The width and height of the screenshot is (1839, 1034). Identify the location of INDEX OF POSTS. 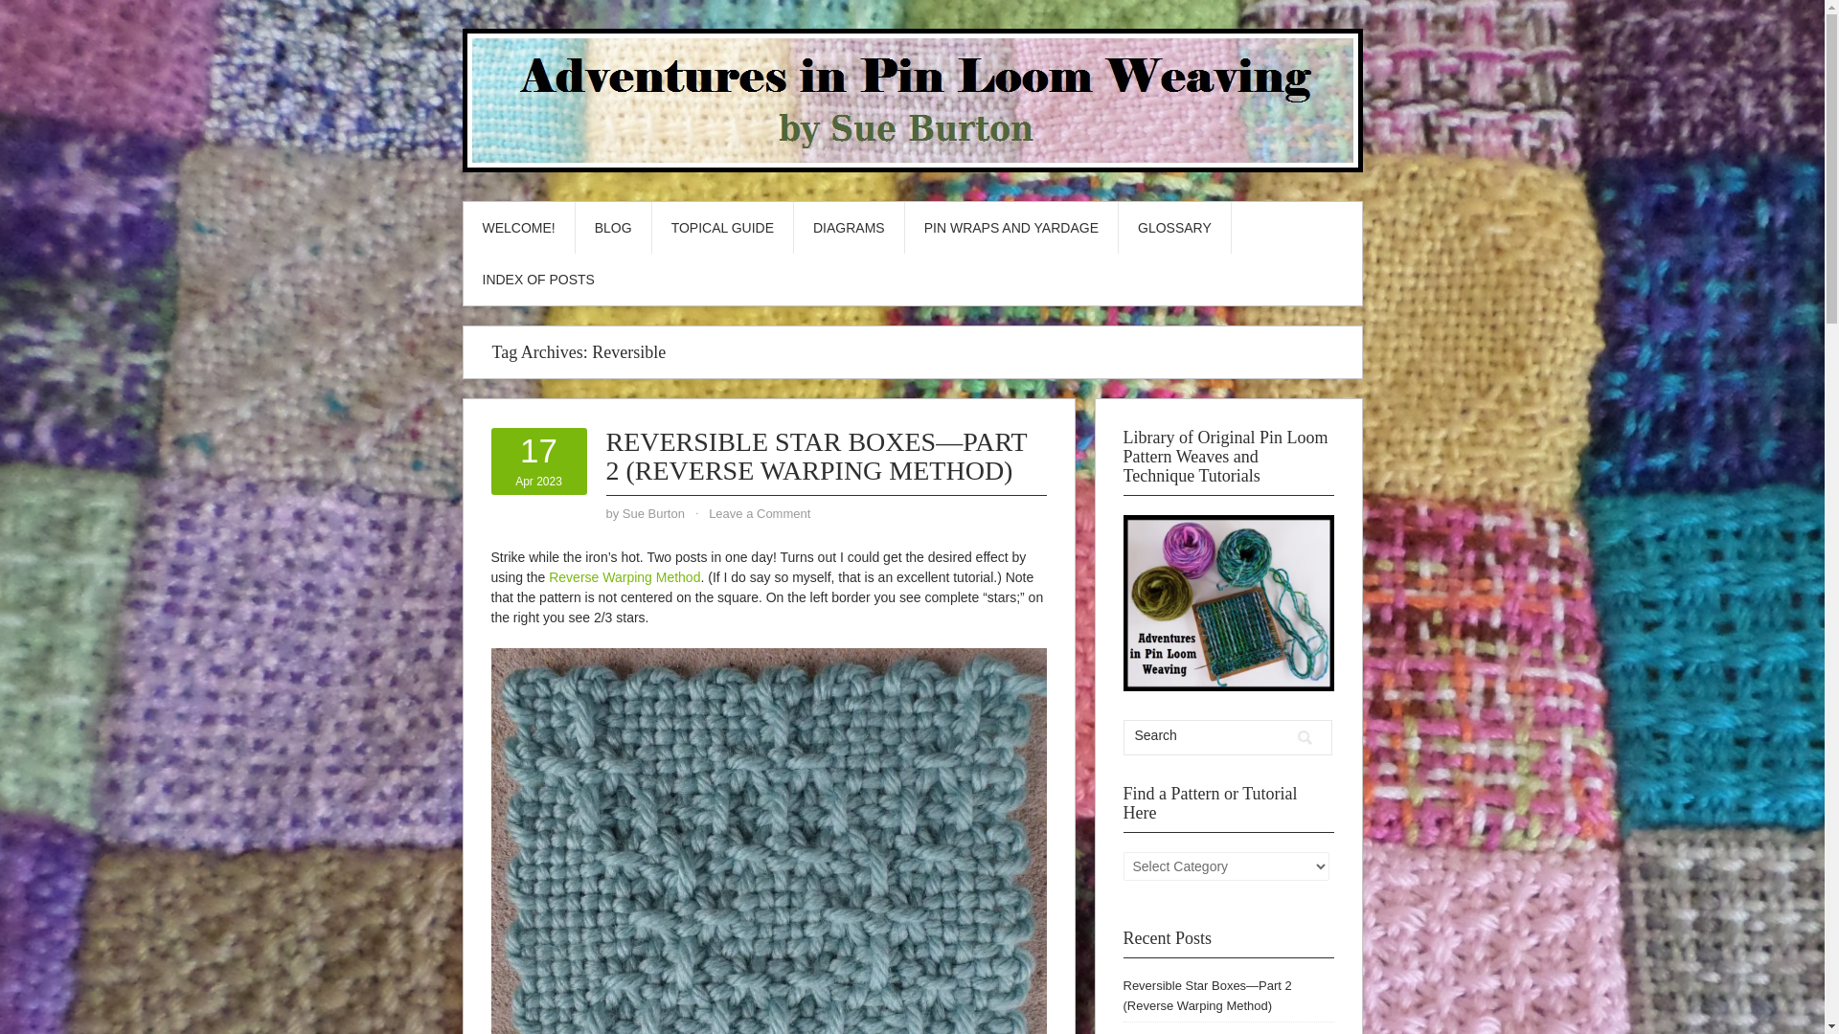
(538, 279).